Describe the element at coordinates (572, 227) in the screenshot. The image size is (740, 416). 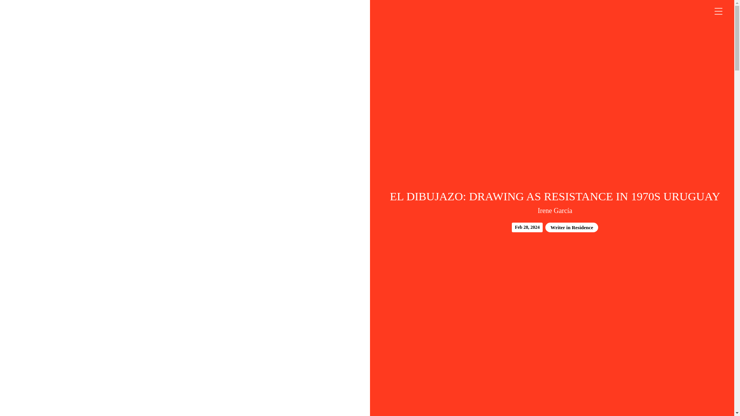
I see `Writer in Residence` at that location.